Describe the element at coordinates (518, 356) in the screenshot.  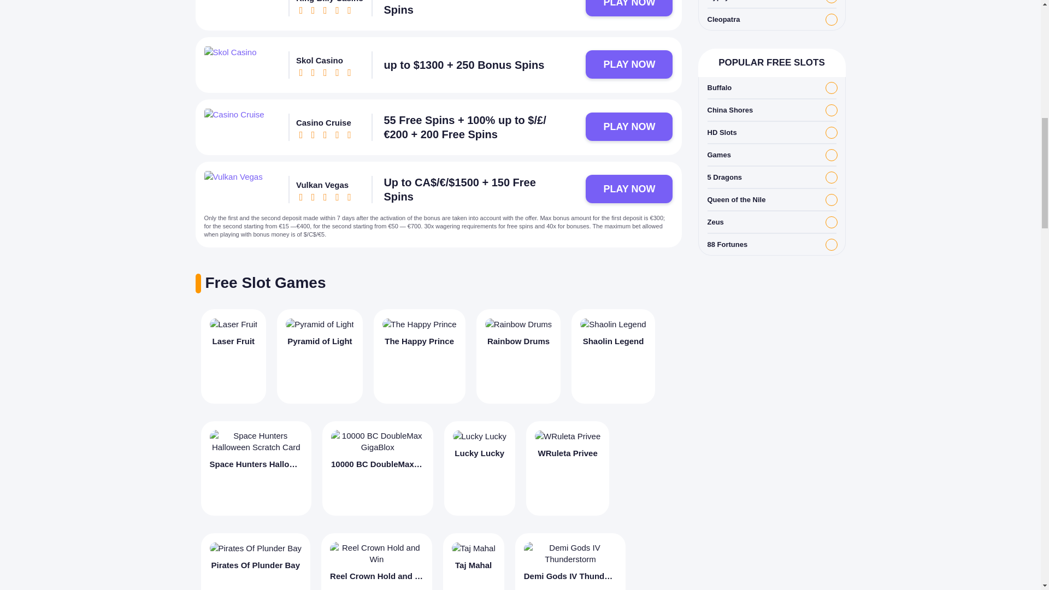
I see `Rainbow Drums` at that location.